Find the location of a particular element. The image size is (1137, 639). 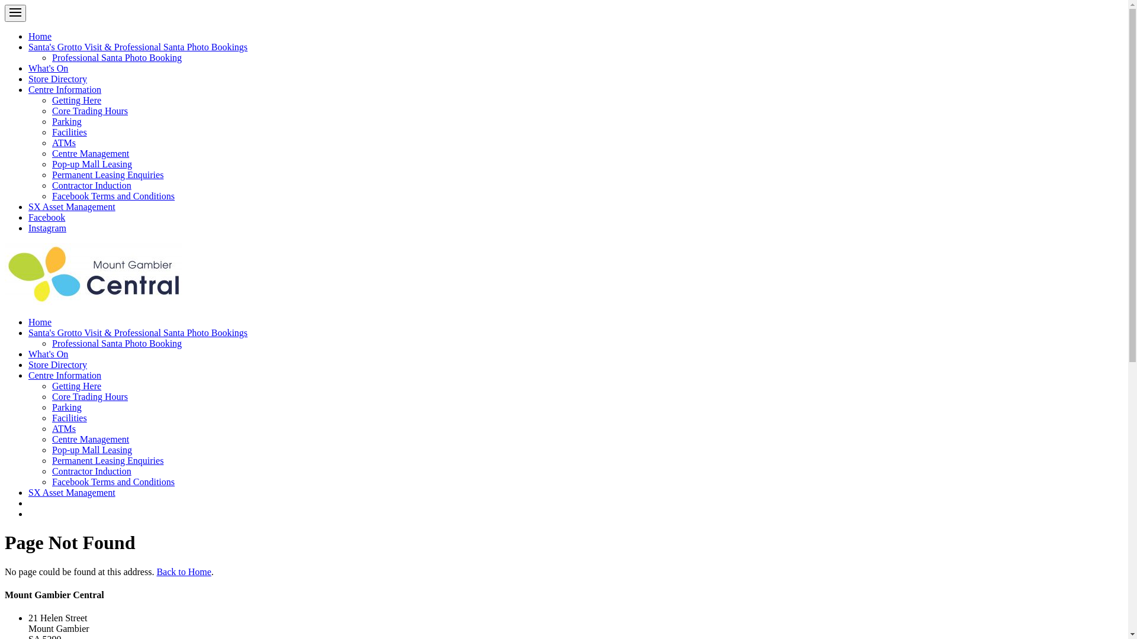

Centre Management is located at coordinates (91, 439).